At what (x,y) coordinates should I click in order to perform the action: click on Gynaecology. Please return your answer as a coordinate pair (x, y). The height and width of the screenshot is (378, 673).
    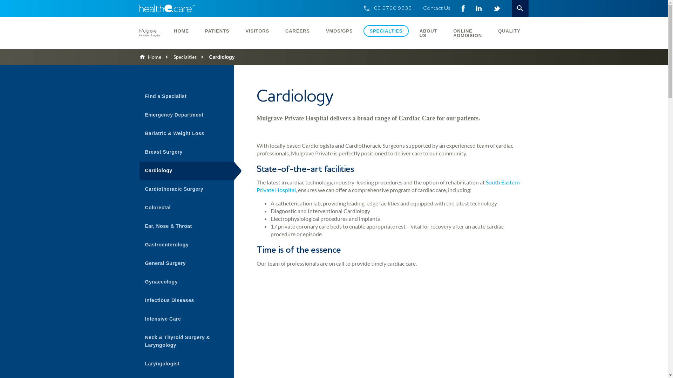
    Looking at the image, I should click on (187, 282).